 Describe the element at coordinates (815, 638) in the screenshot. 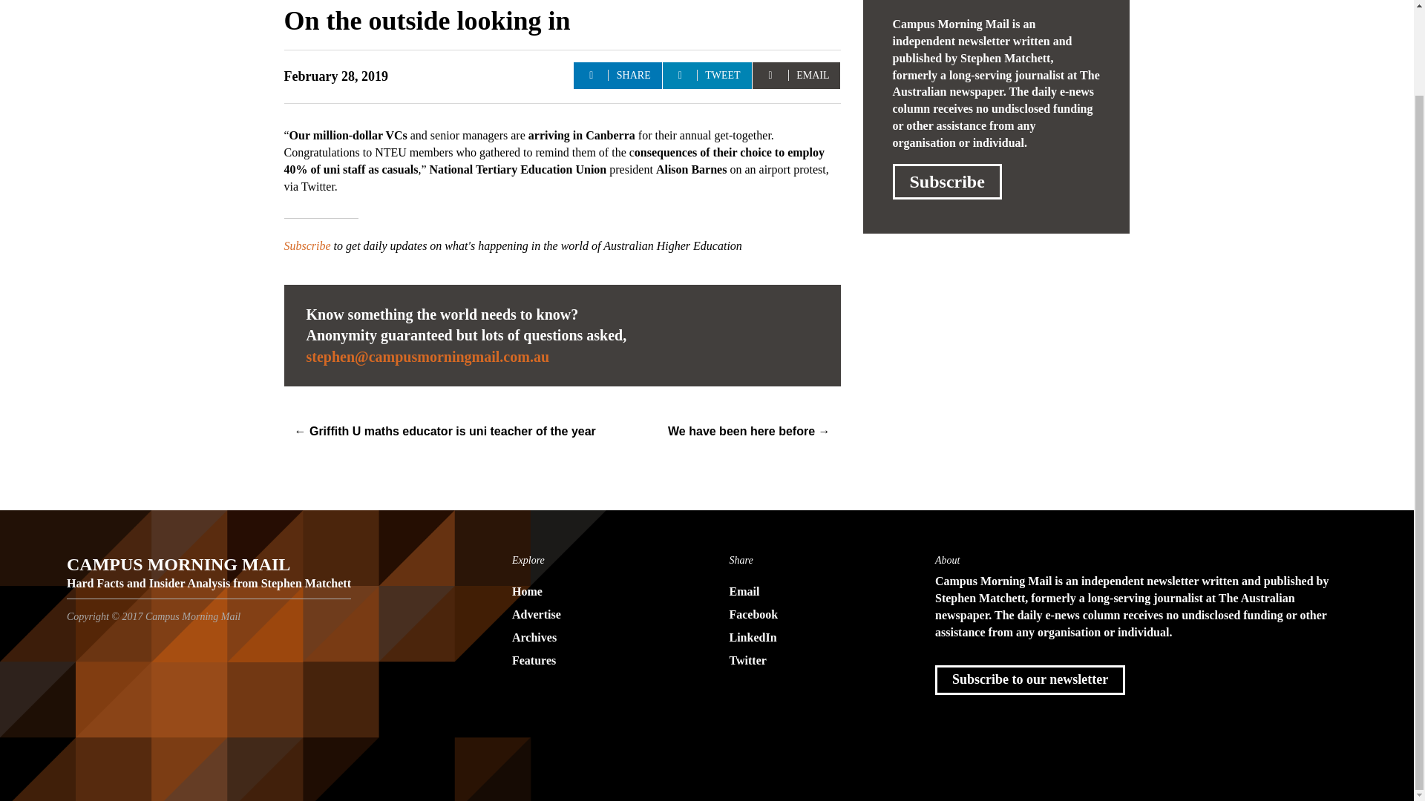

I see `LinkedIn` at that location.